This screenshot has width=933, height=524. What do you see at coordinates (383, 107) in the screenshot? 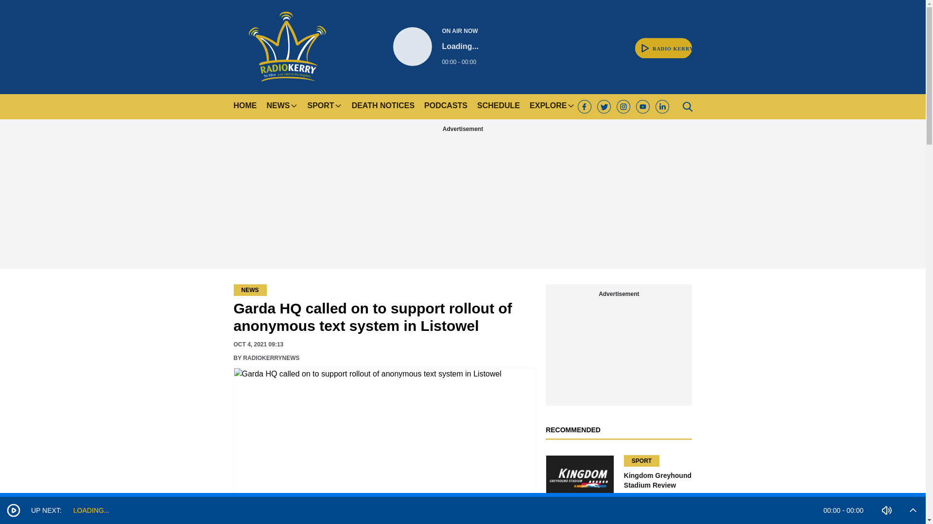
I see `DEATH NOTICES` at bounding box center [383, 107].